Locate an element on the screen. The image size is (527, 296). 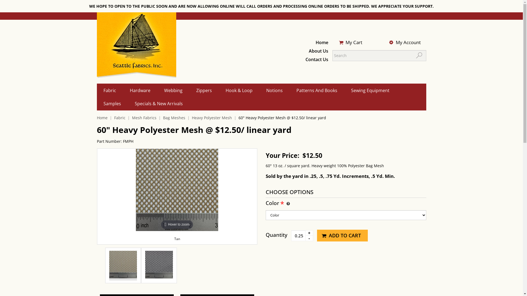
Hover to zoom is located at coordinates (177, 190).